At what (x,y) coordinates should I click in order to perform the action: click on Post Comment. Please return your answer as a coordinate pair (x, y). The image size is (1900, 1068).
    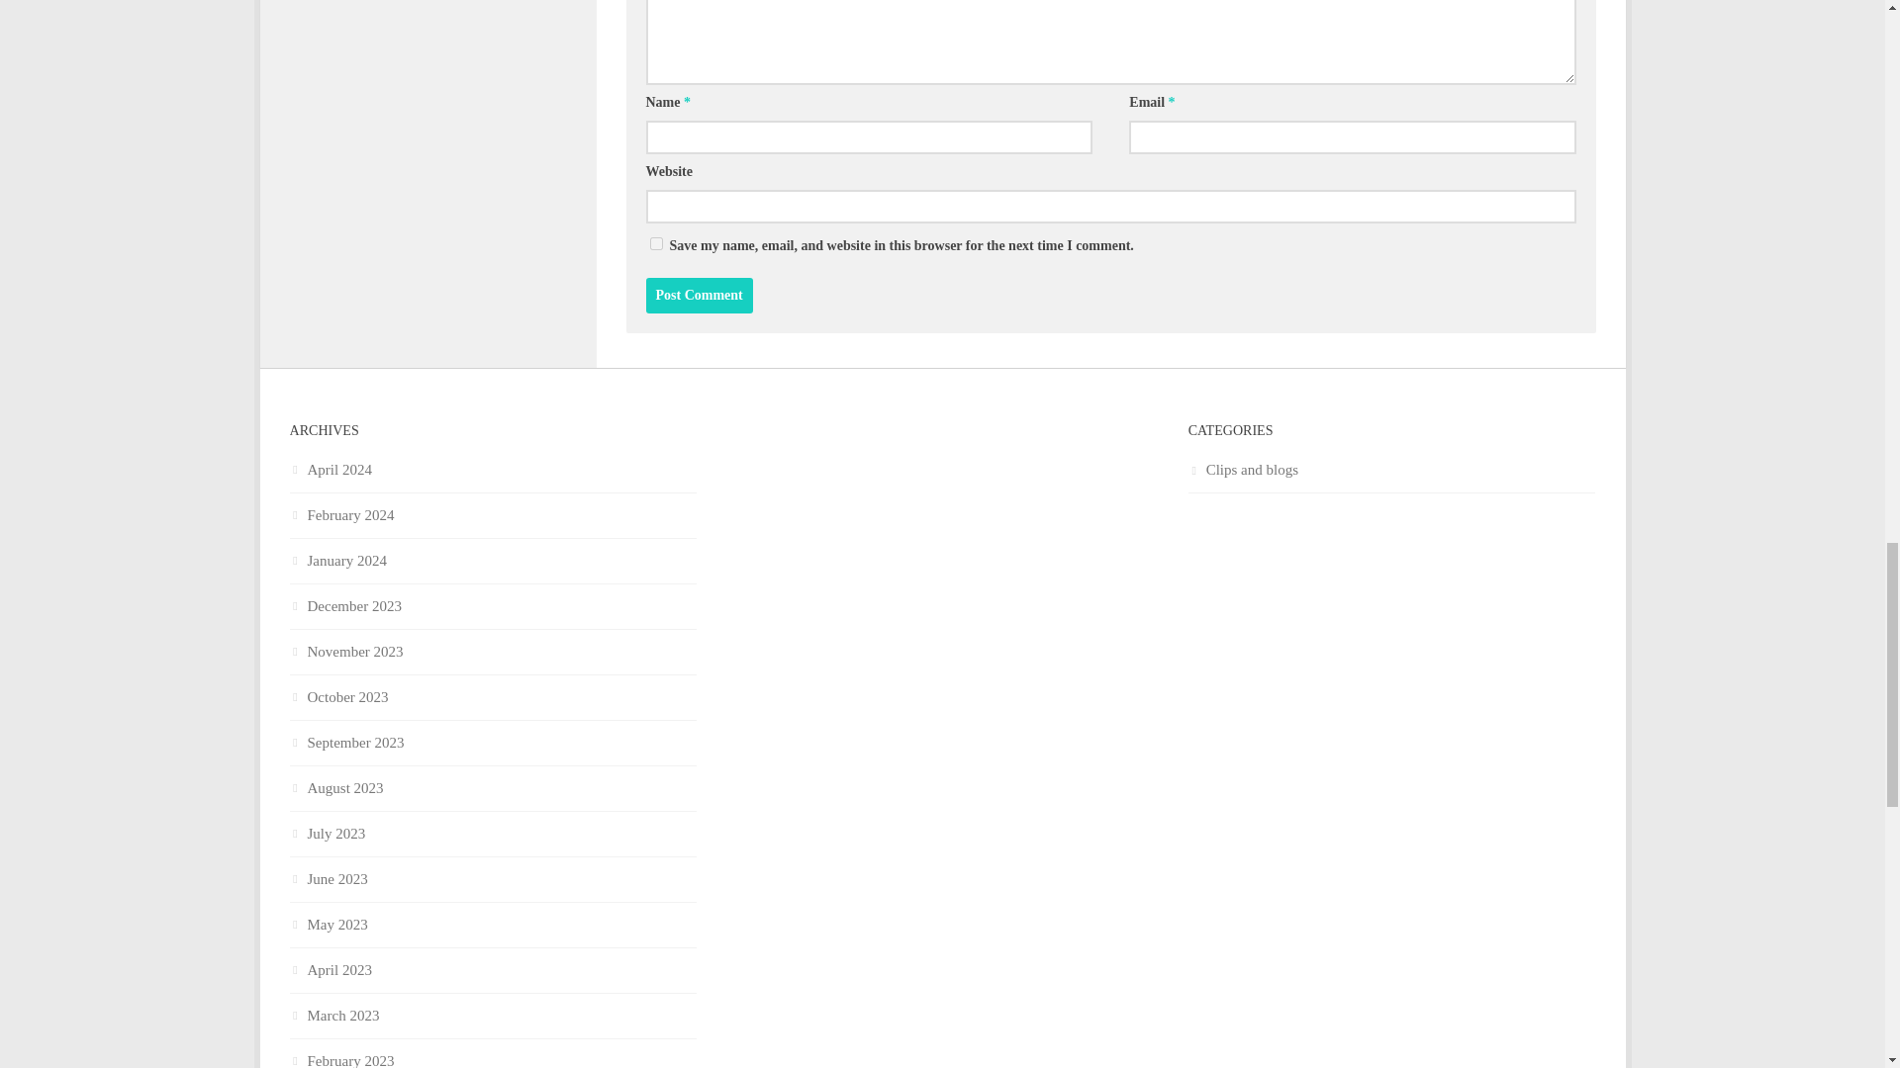
    Looking at the image, I should click on (699, 295).